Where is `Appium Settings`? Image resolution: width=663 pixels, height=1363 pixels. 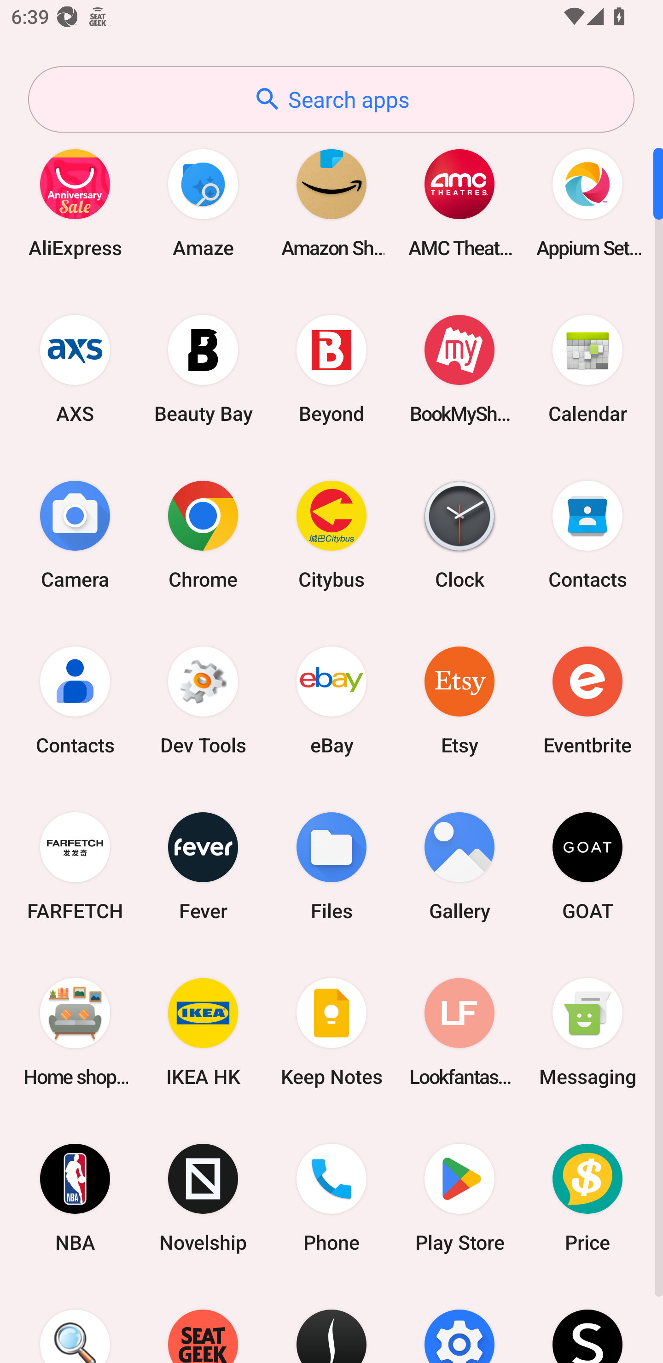
Appium Settings is located at coordinates (587, 203).